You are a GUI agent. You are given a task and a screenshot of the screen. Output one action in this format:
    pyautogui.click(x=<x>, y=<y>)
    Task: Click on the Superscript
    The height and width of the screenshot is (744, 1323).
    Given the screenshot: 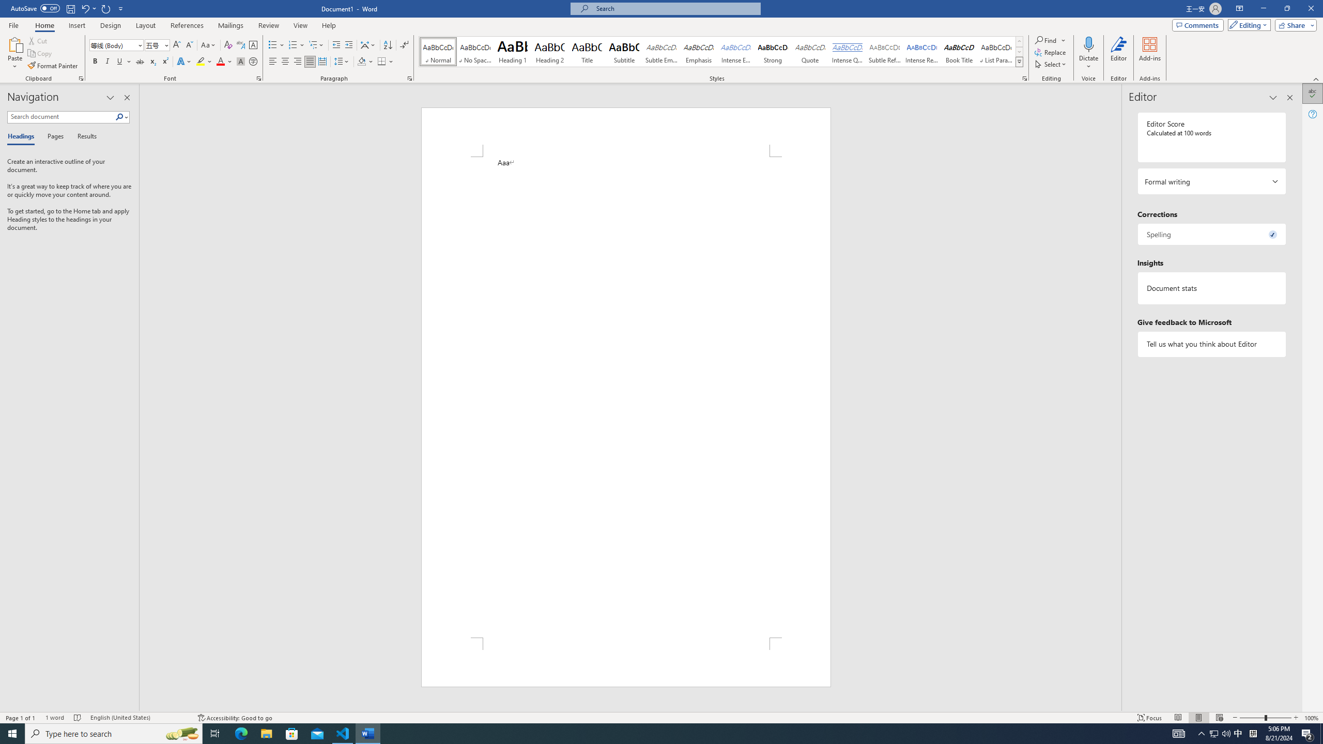 What is the action you would take?
    pyautogui.click(x=164, y=62)
    